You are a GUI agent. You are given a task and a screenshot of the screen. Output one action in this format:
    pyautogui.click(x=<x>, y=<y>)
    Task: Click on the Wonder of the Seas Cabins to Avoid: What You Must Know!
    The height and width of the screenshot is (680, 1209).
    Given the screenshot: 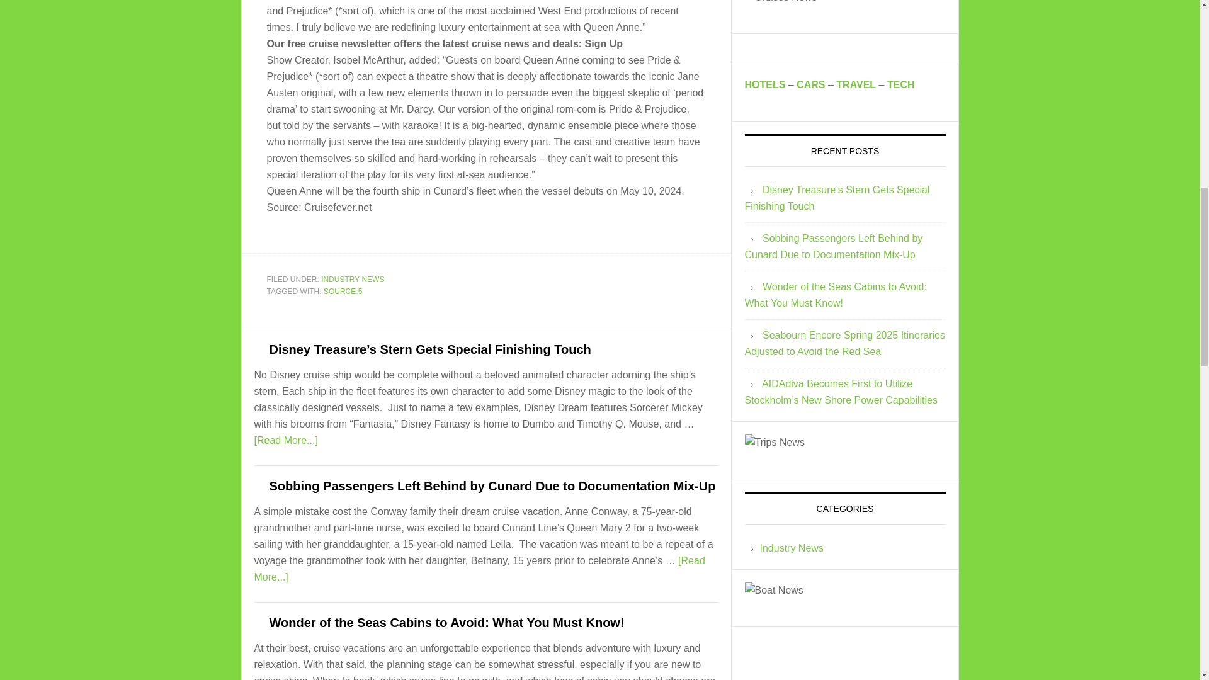 What is the action you would take?
    pyautogui.click(x=447, y=623)
    